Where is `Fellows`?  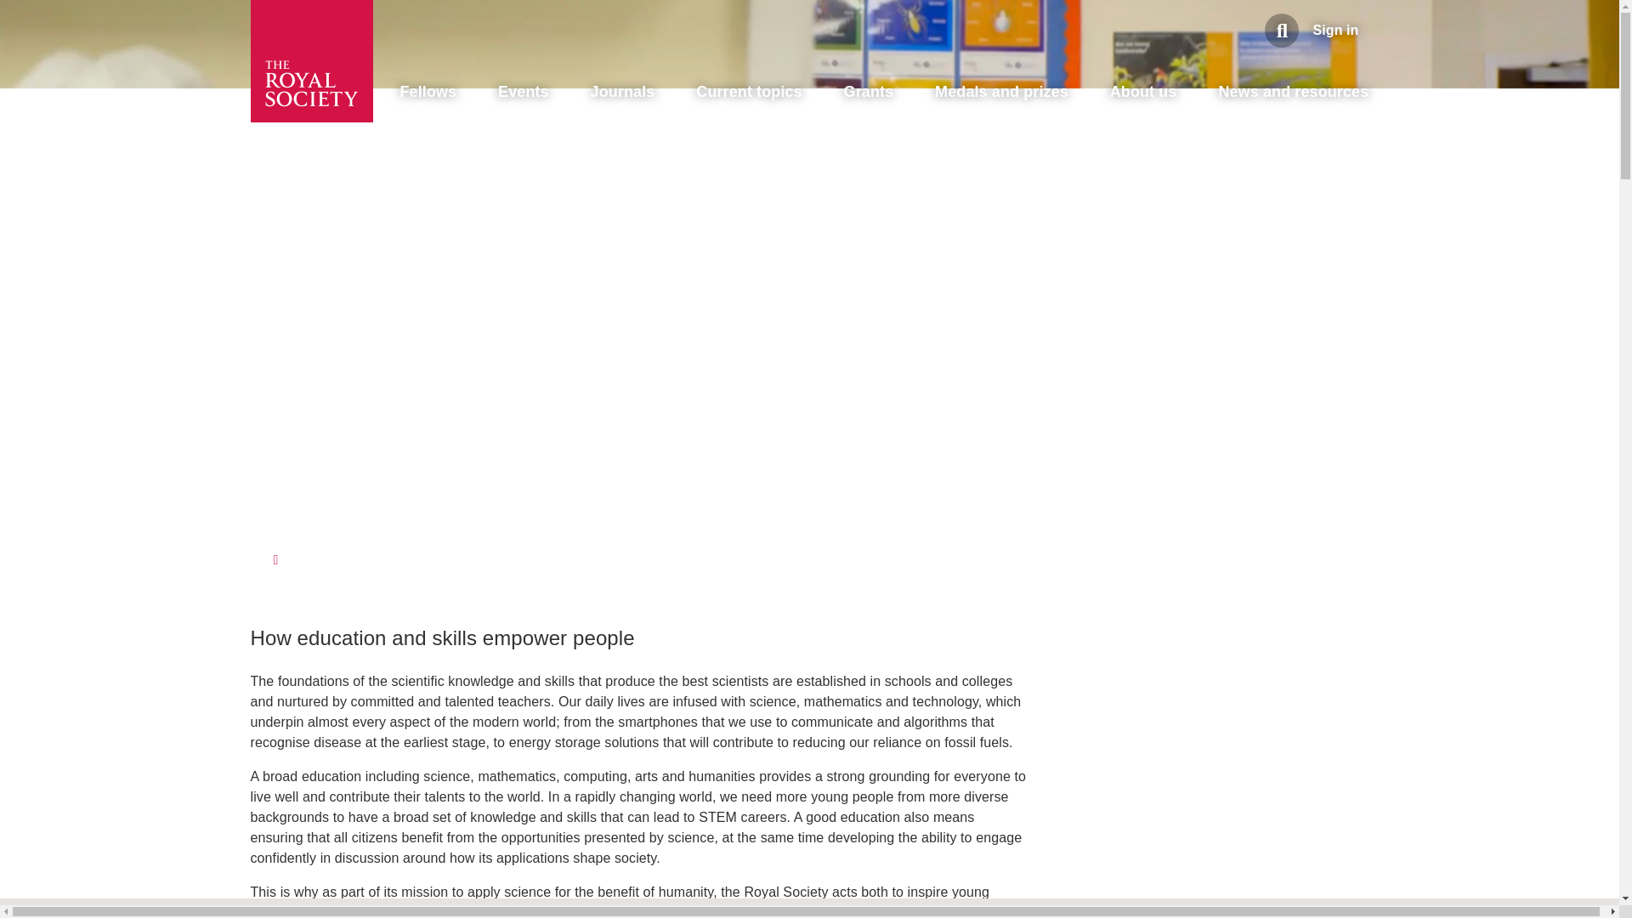 Fellows is located at coordinates (428, 92).